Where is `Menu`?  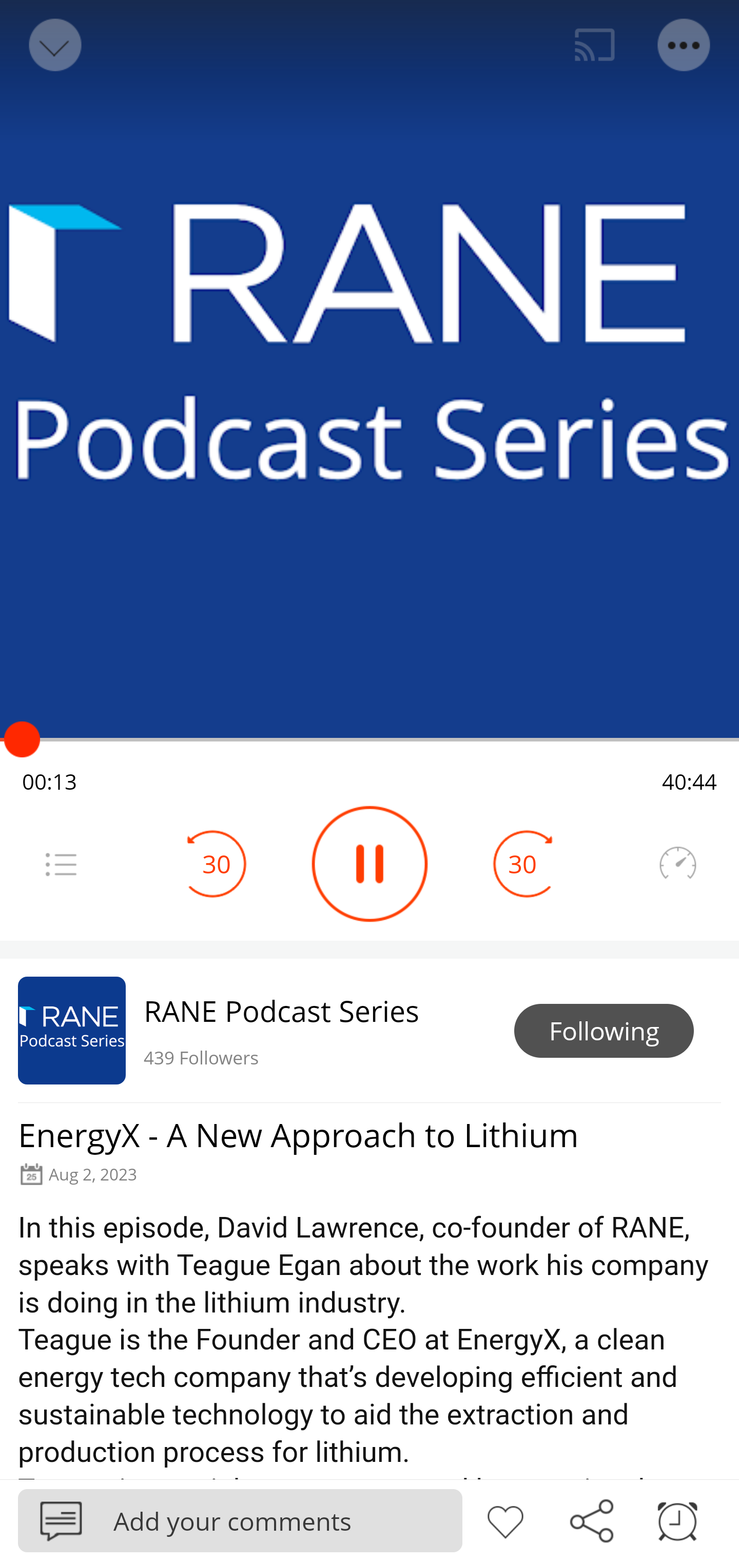 Menu is located at coordinates (685, 45).